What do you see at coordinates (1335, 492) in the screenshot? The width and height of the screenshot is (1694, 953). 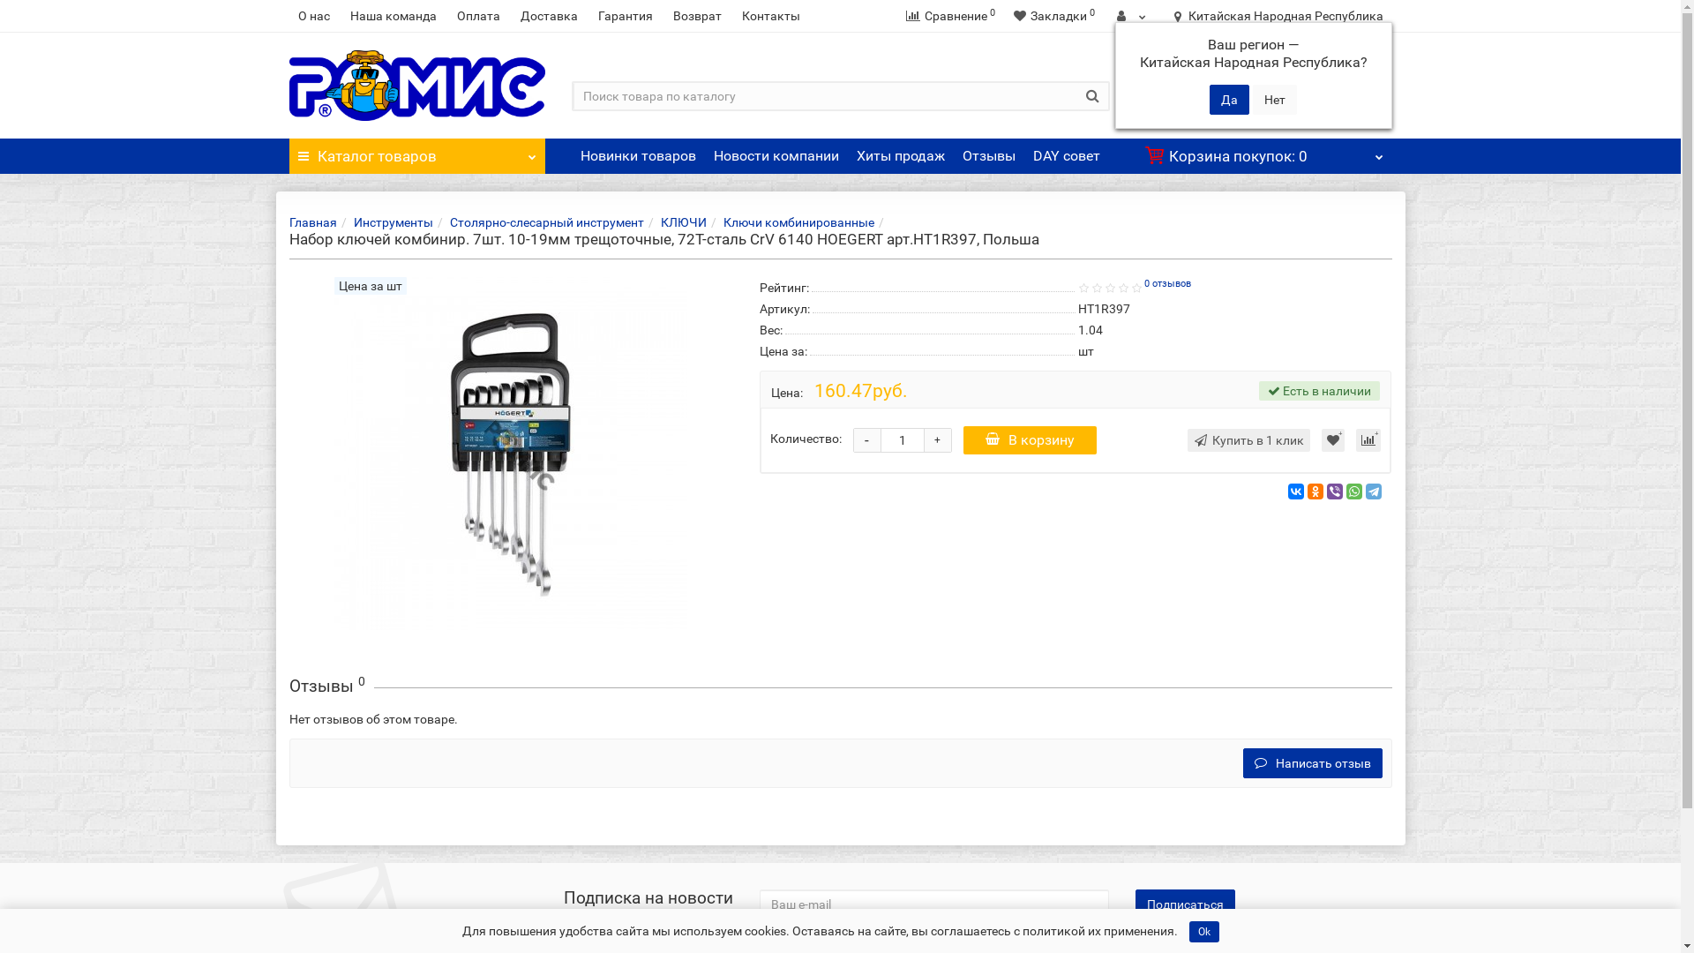 I see `Viber` at bounding box center [1335, 492].